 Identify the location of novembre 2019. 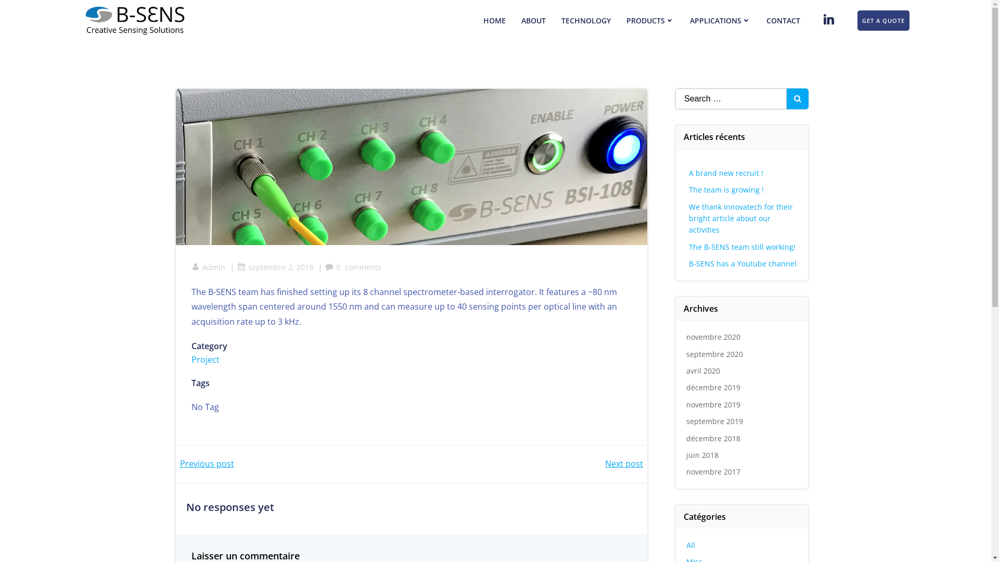
(713, 405).